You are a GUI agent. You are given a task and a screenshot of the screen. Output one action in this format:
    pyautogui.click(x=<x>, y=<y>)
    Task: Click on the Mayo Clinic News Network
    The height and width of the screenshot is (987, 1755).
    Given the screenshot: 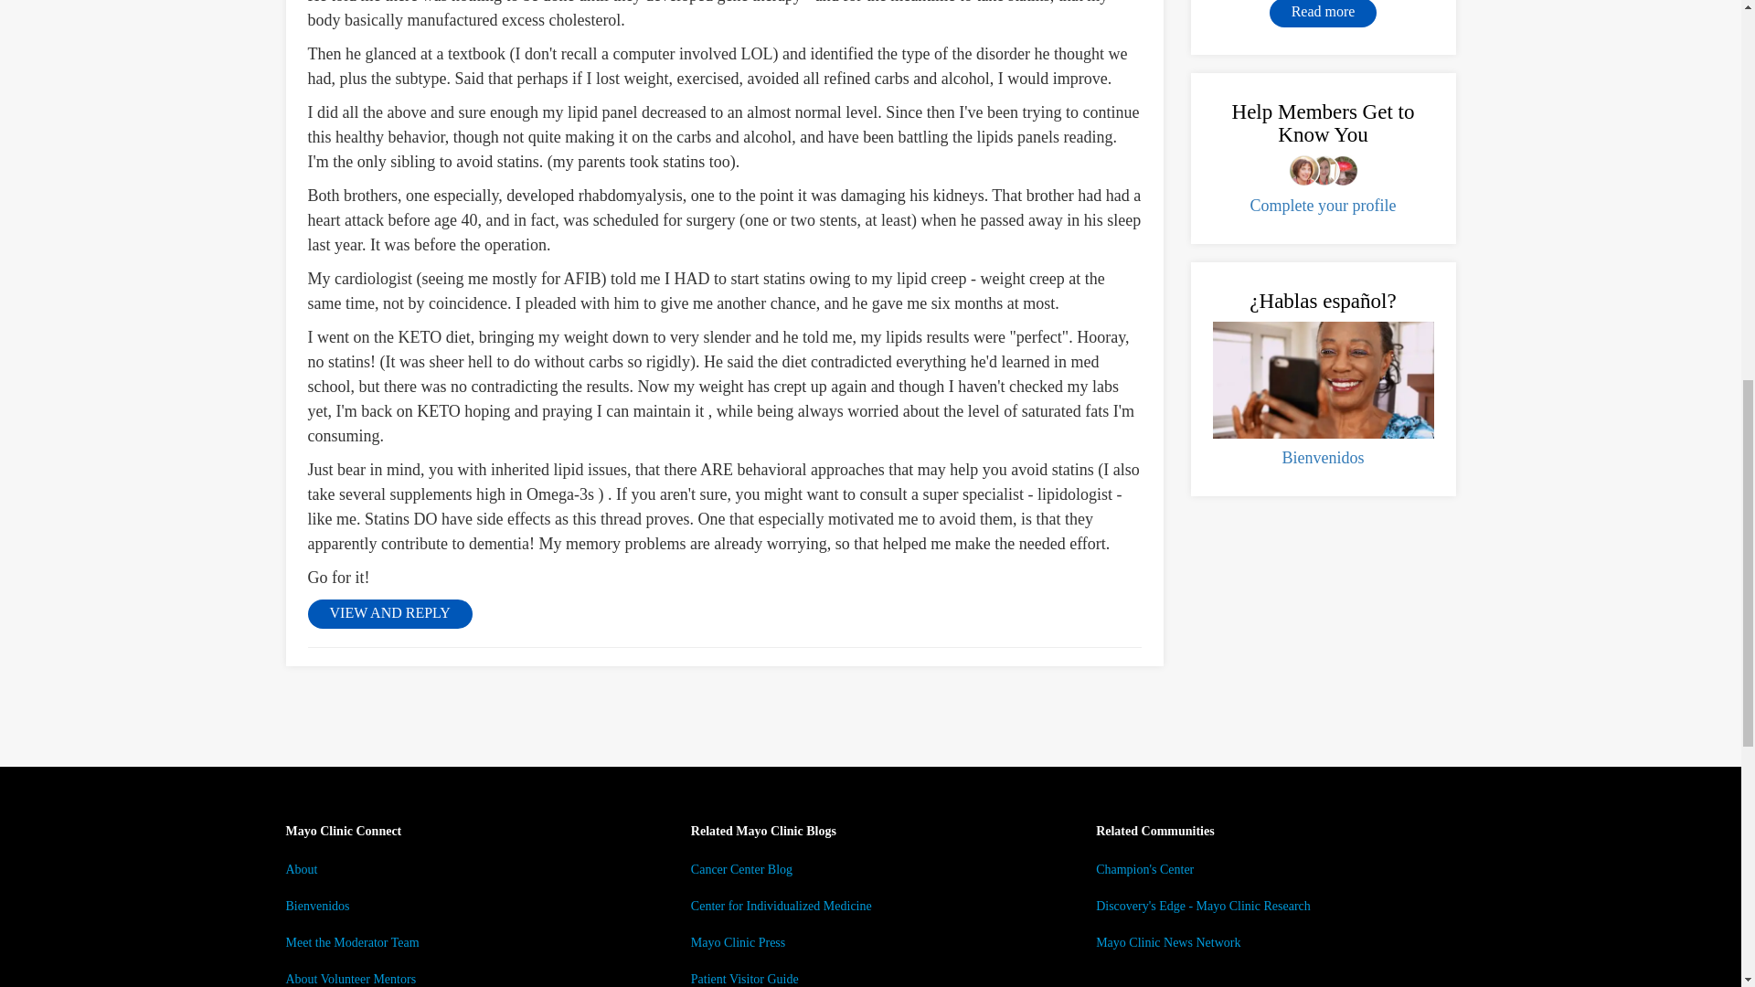 What is the action you would take?
    pyautogui.click(x=1168, y=941)
    